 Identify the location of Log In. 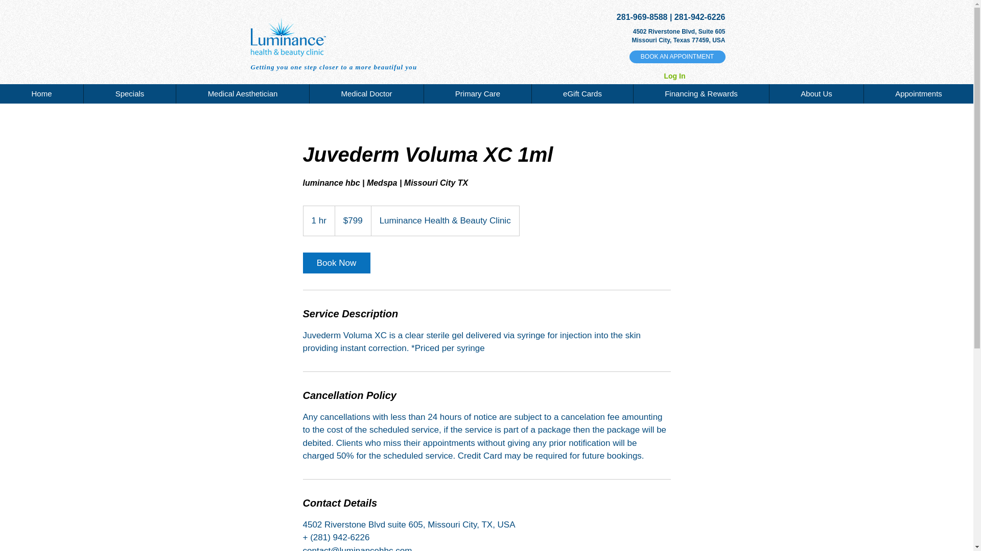
(674, 77).